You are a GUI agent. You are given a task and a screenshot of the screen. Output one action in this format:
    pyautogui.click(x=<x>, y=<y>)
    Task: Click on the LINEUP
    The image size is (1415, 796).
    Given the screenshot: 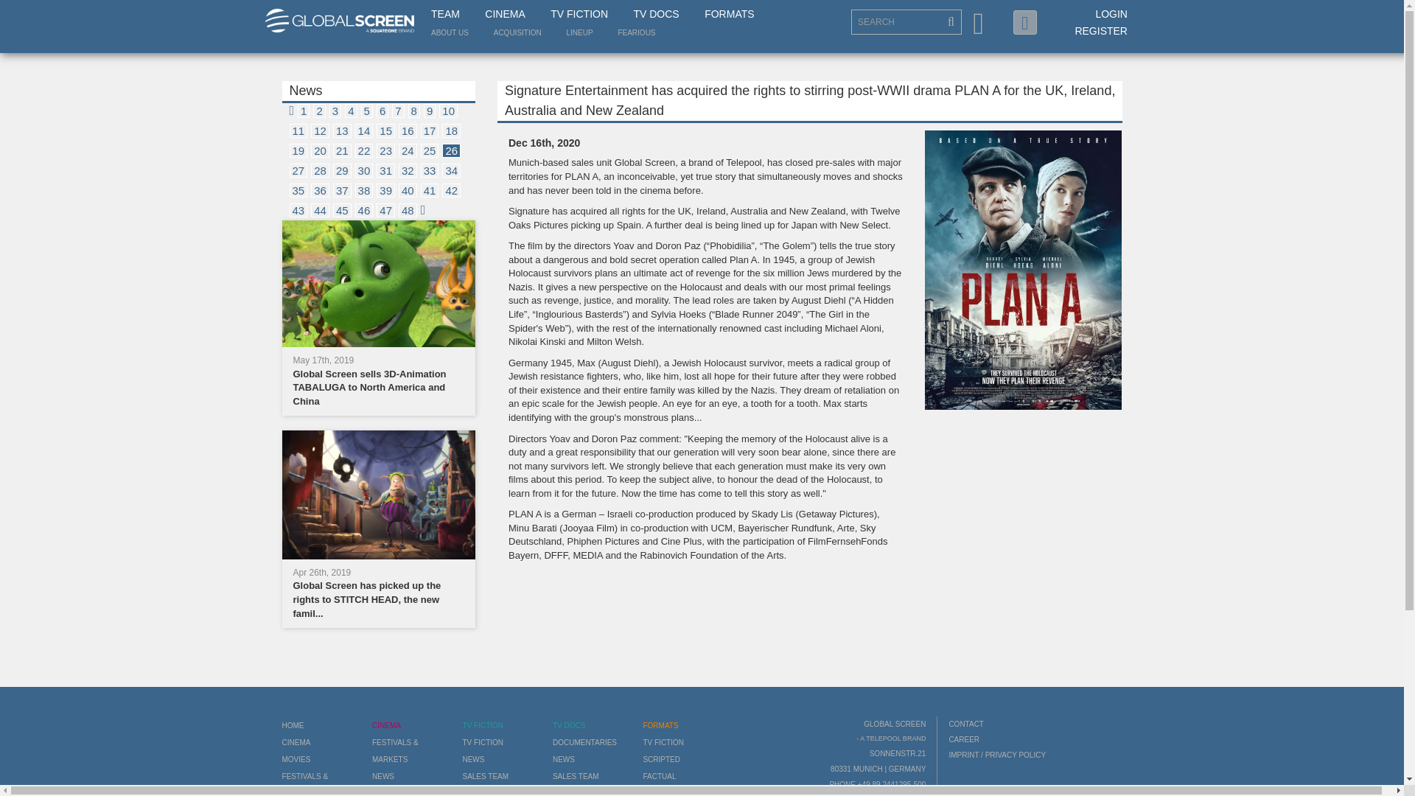 What is the action you would take?
    pyautogui.click(x=579, y=32)
    